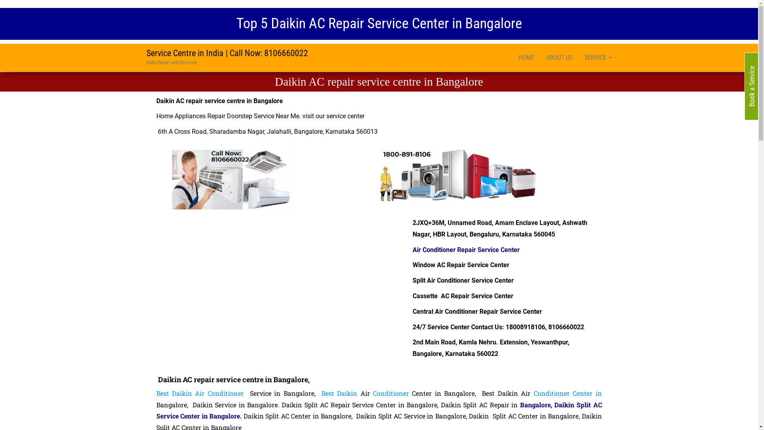 The height and width of the screenshot is (430, 764). What do you see at coordinates (391, 393) in the screenshot?
I see `Conditioner` at bounding box center [391, 393].